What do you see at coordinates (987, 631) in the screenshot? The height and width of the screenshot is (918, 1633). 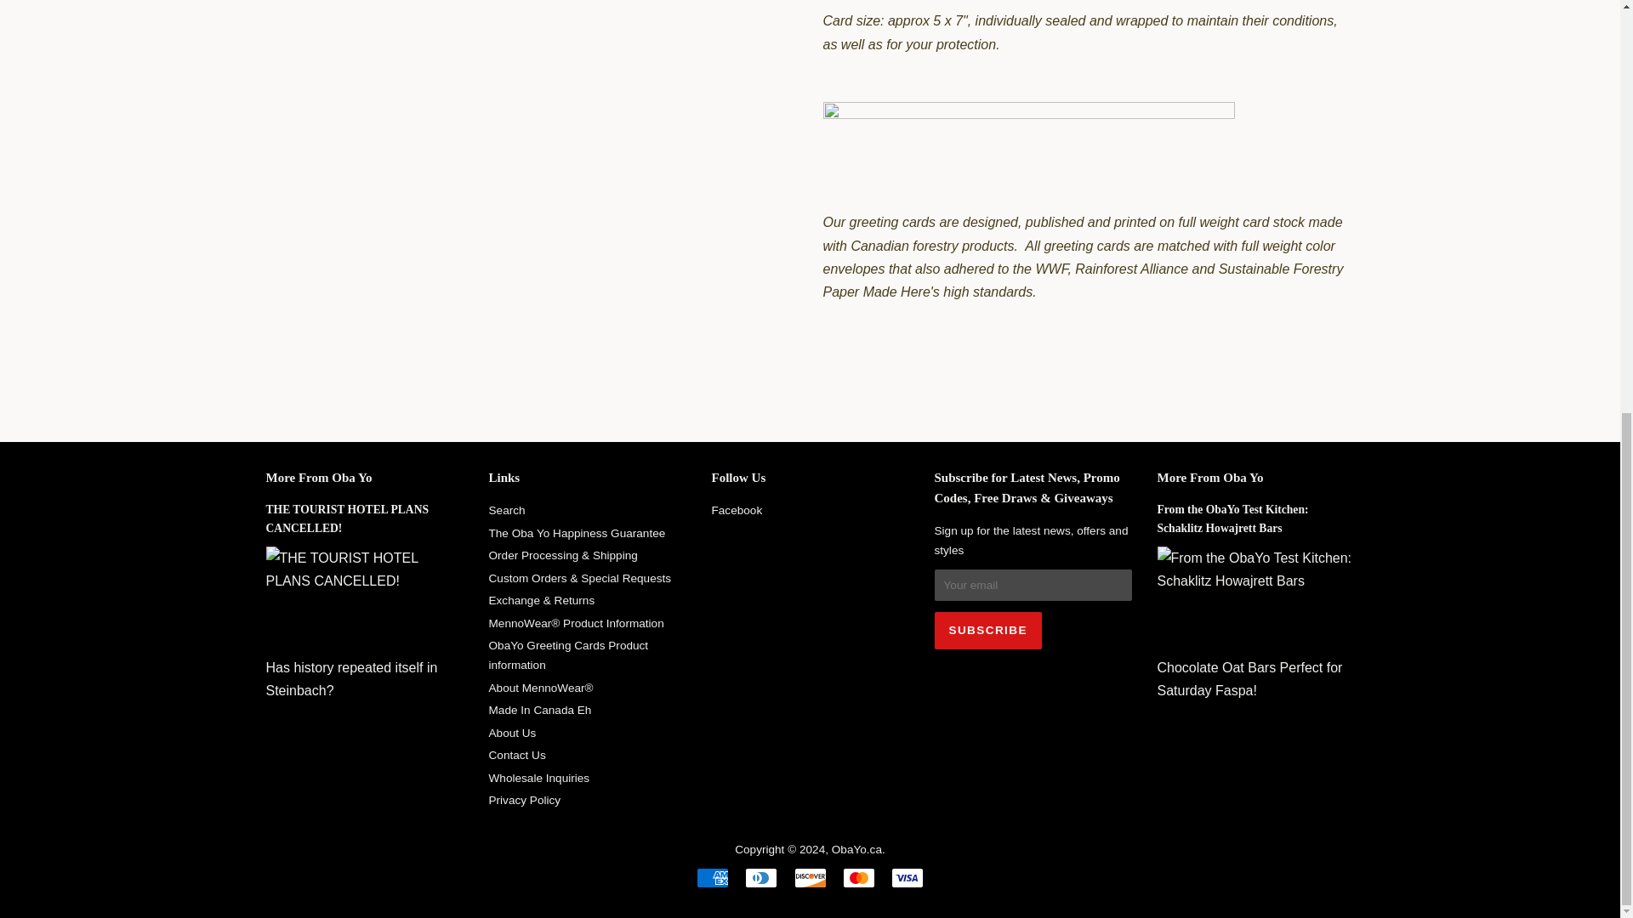 I see `Subscribe` at bounding box center [987, 631].